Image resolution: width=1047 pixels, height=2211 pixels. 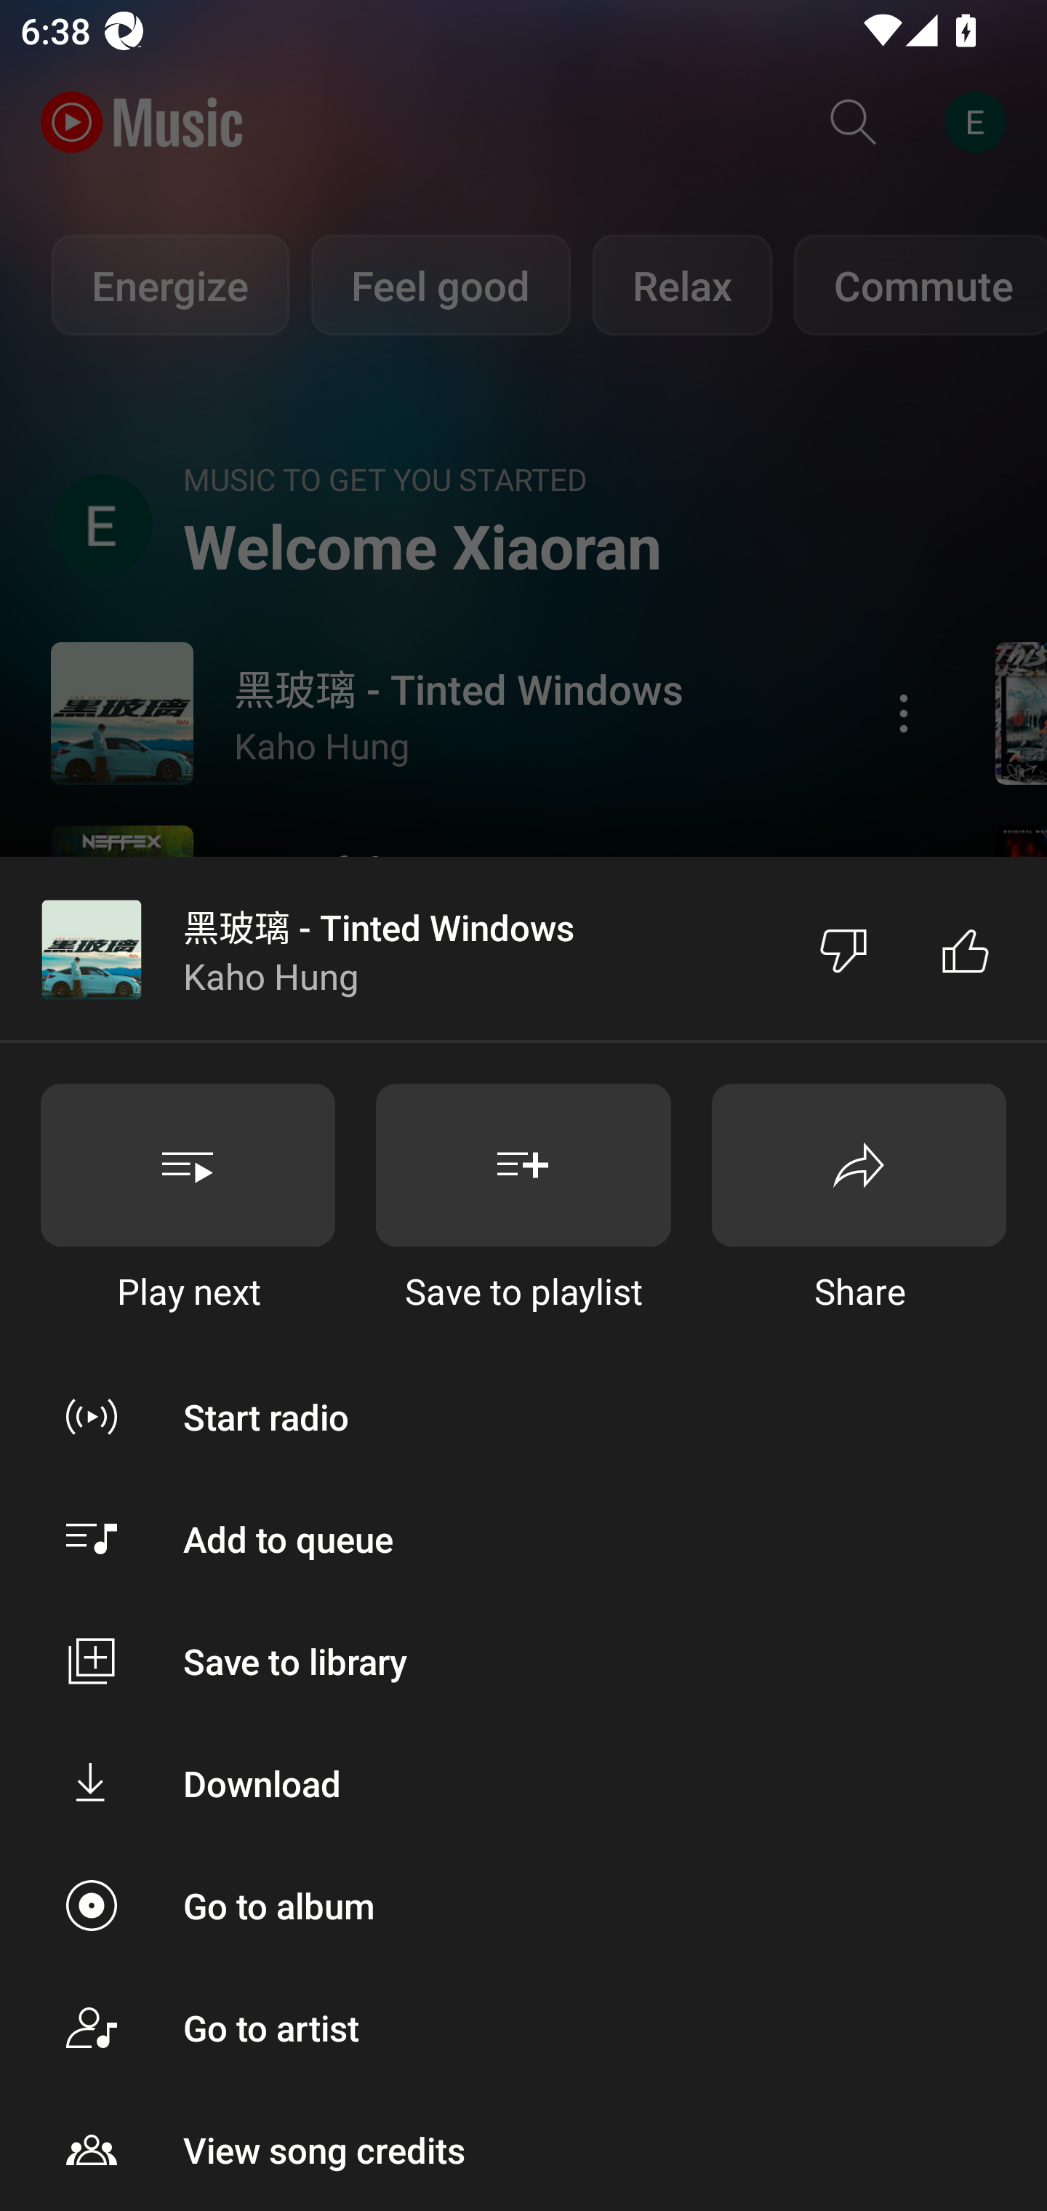 What do you see at coordinates (523, 1661) in the screenshot?
I see `Save to library` at bounding box center [523, 1661].